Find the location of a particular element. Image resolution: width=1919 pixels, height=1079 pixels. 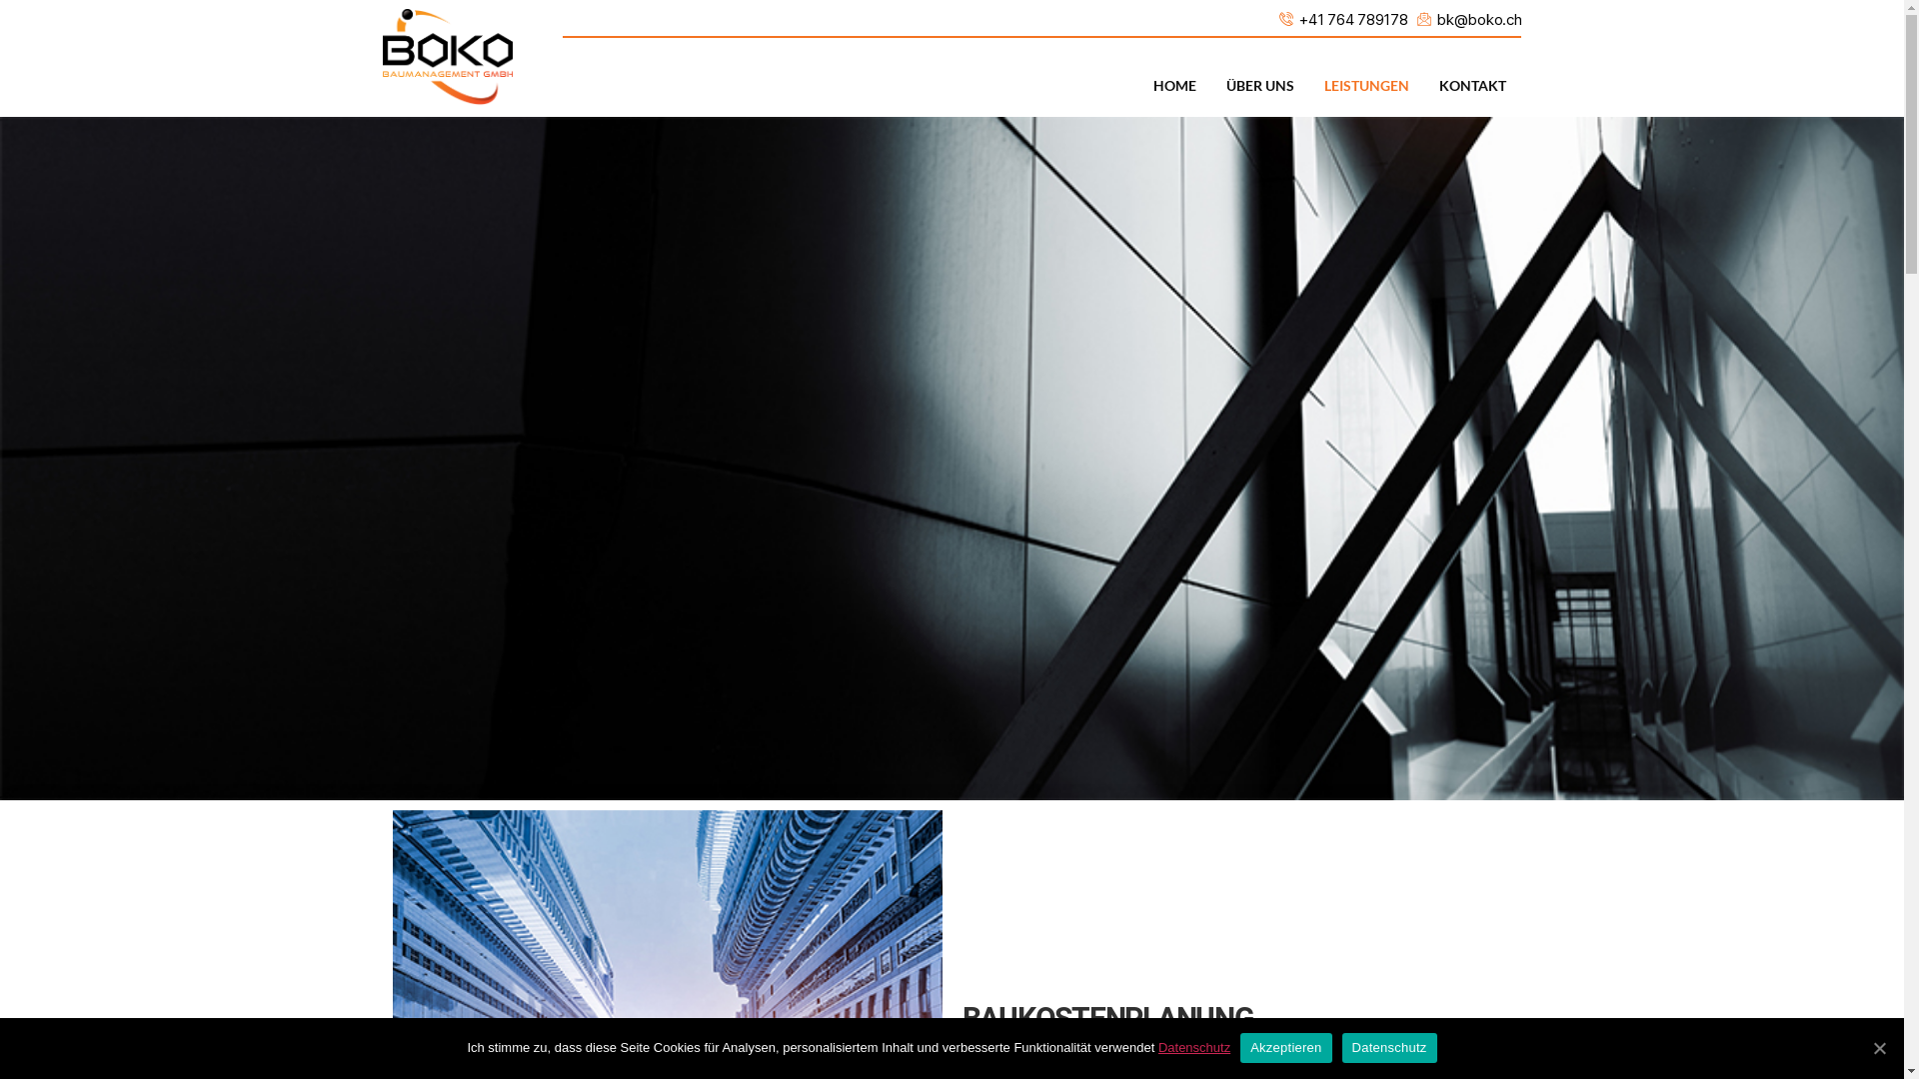

Datenschutz is located at coordinates (1194, 1047).